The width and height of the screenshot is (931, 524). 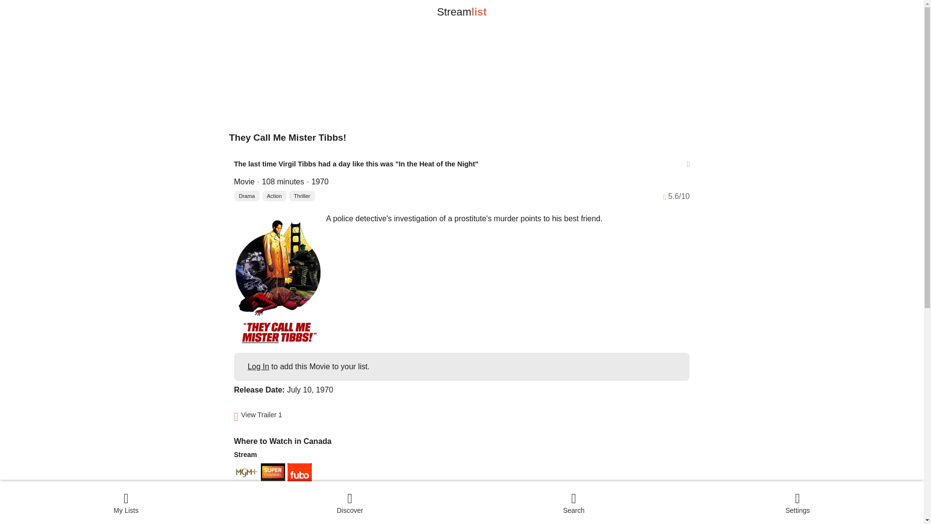 I want to click on Thriller, so click(x=302, y=196).